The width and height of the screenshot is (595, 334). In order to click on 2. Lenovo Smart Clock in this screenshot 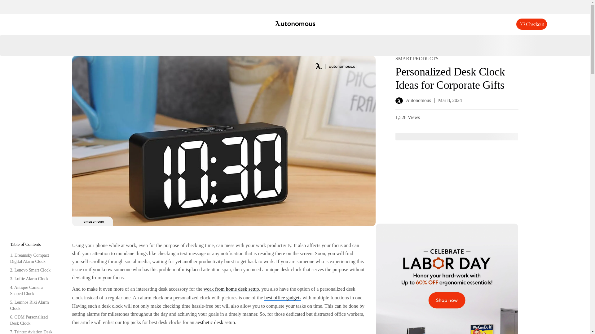, I will do `click(33, 270)`.